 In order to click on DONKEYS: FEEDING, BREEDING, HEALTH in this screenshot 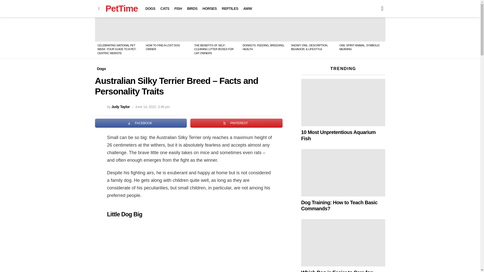, I will do `click(263, 47)`.